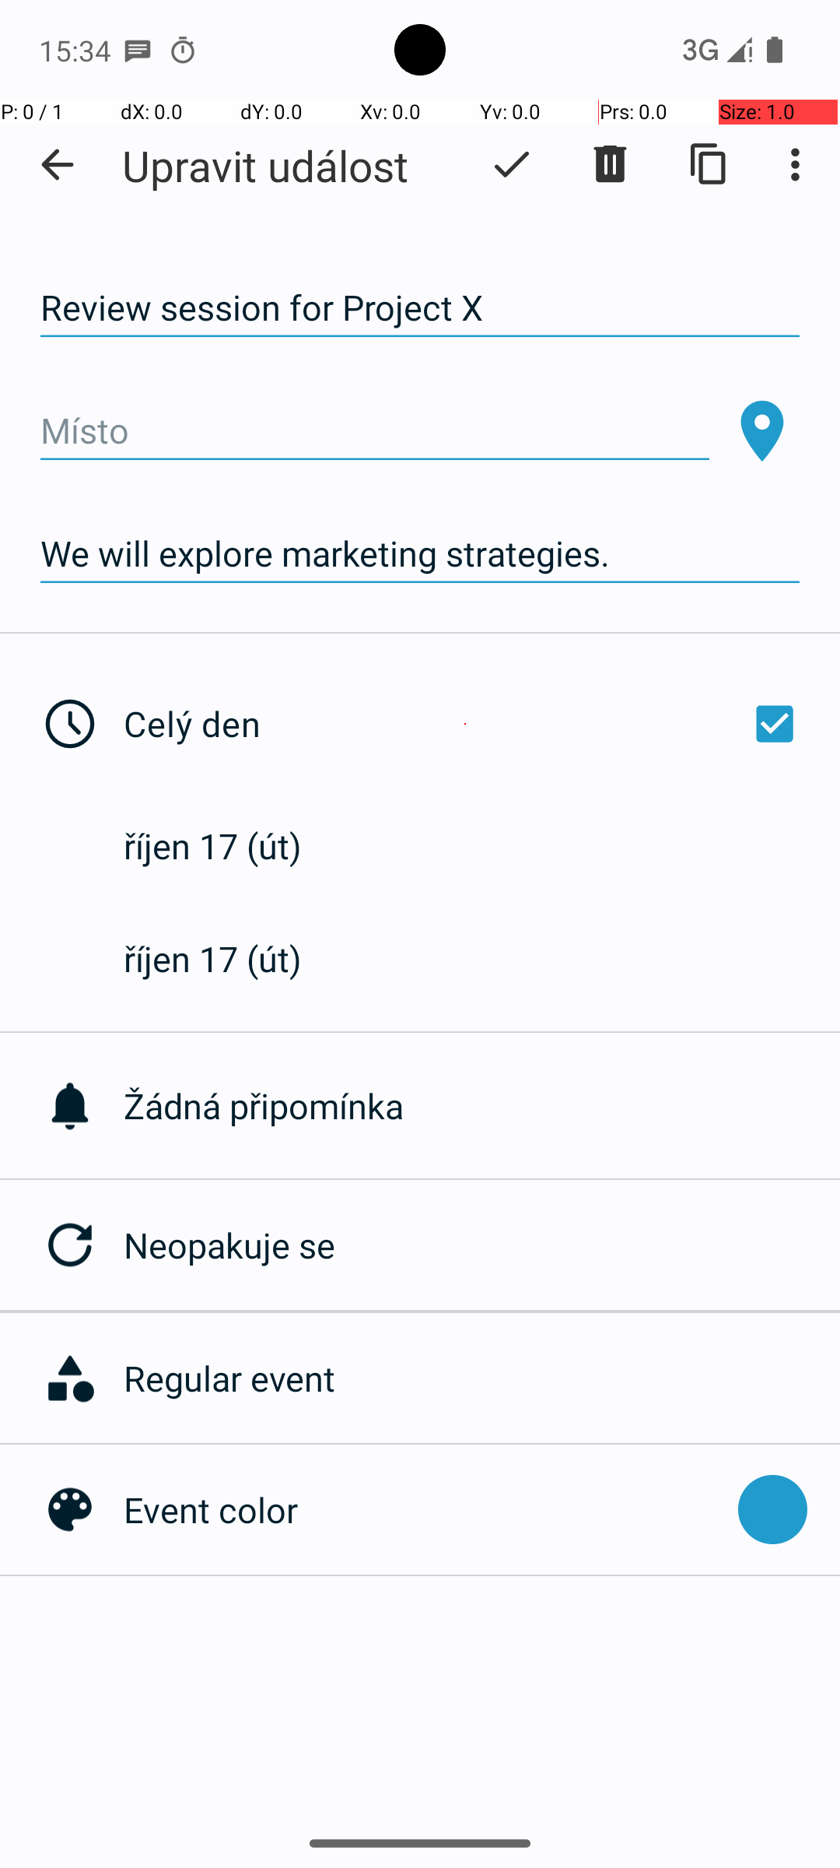 The height and width of the screenshot is (1868, 840). I want to click on Smazat, so click(610, 164).